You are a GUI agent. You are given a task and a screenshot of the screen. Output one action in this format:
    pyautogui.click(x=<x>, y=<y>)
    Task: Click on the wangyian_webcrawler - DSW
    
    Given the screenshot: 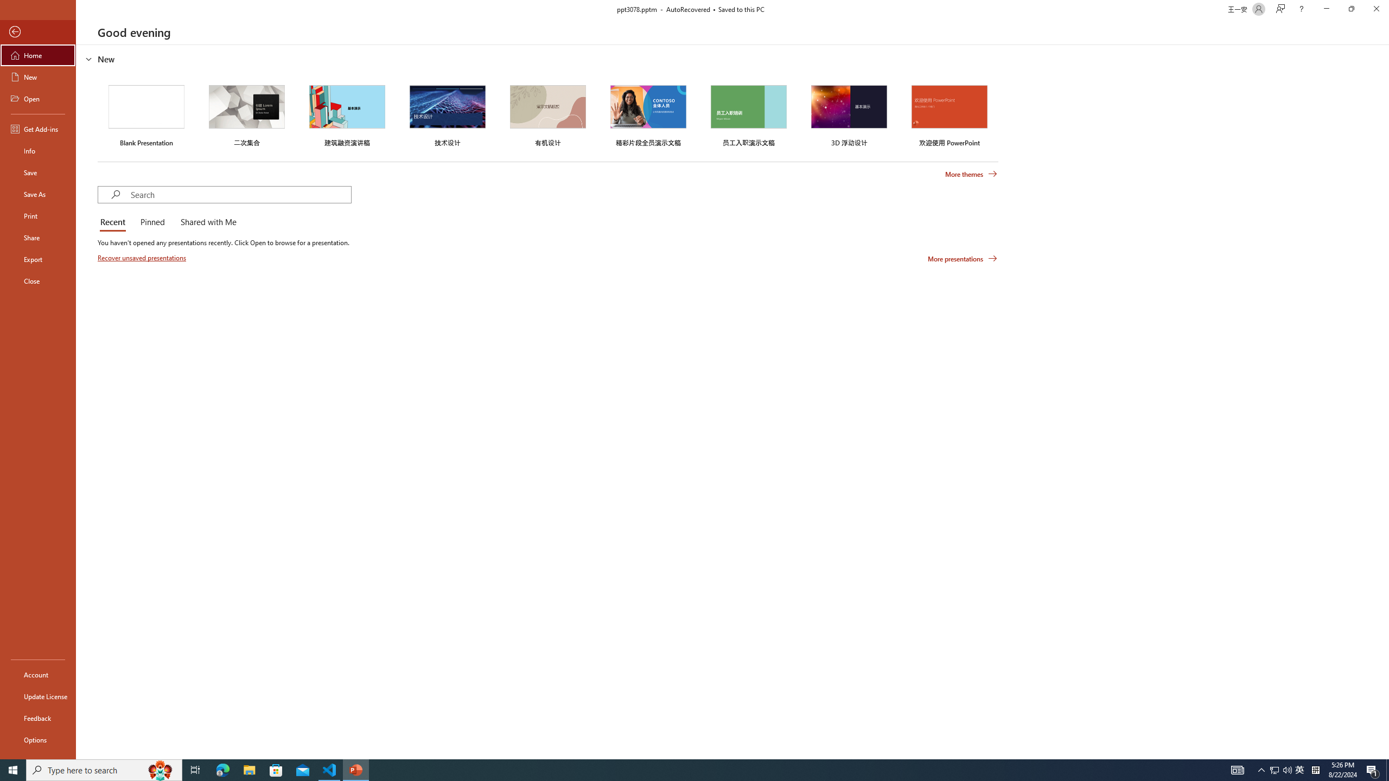 What is the action you would take?
    pyautogui.click(x=23, y=238)
    